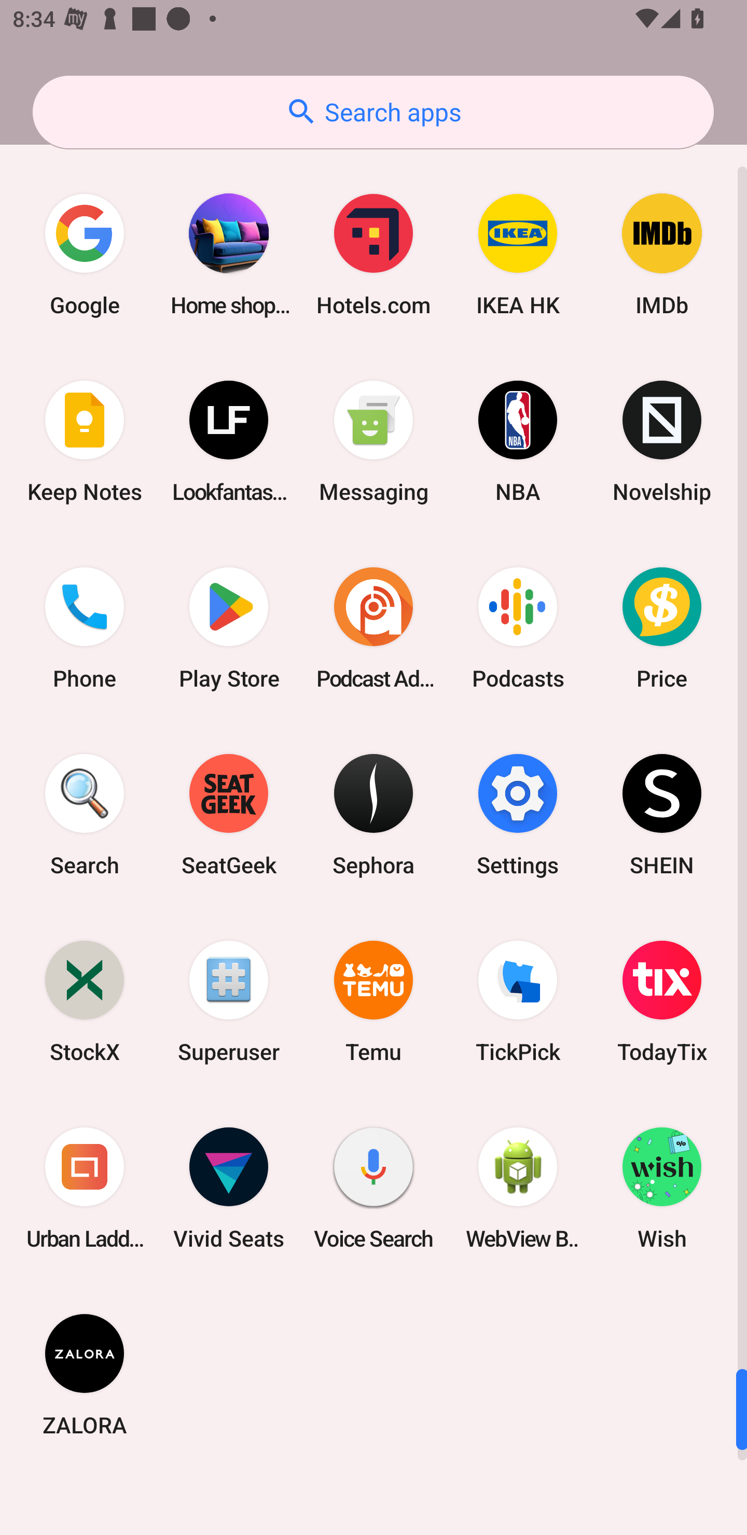 Image resolution: width=747 pixels, height=1535 pixels. I want to click on Settings, so click(518, 815).